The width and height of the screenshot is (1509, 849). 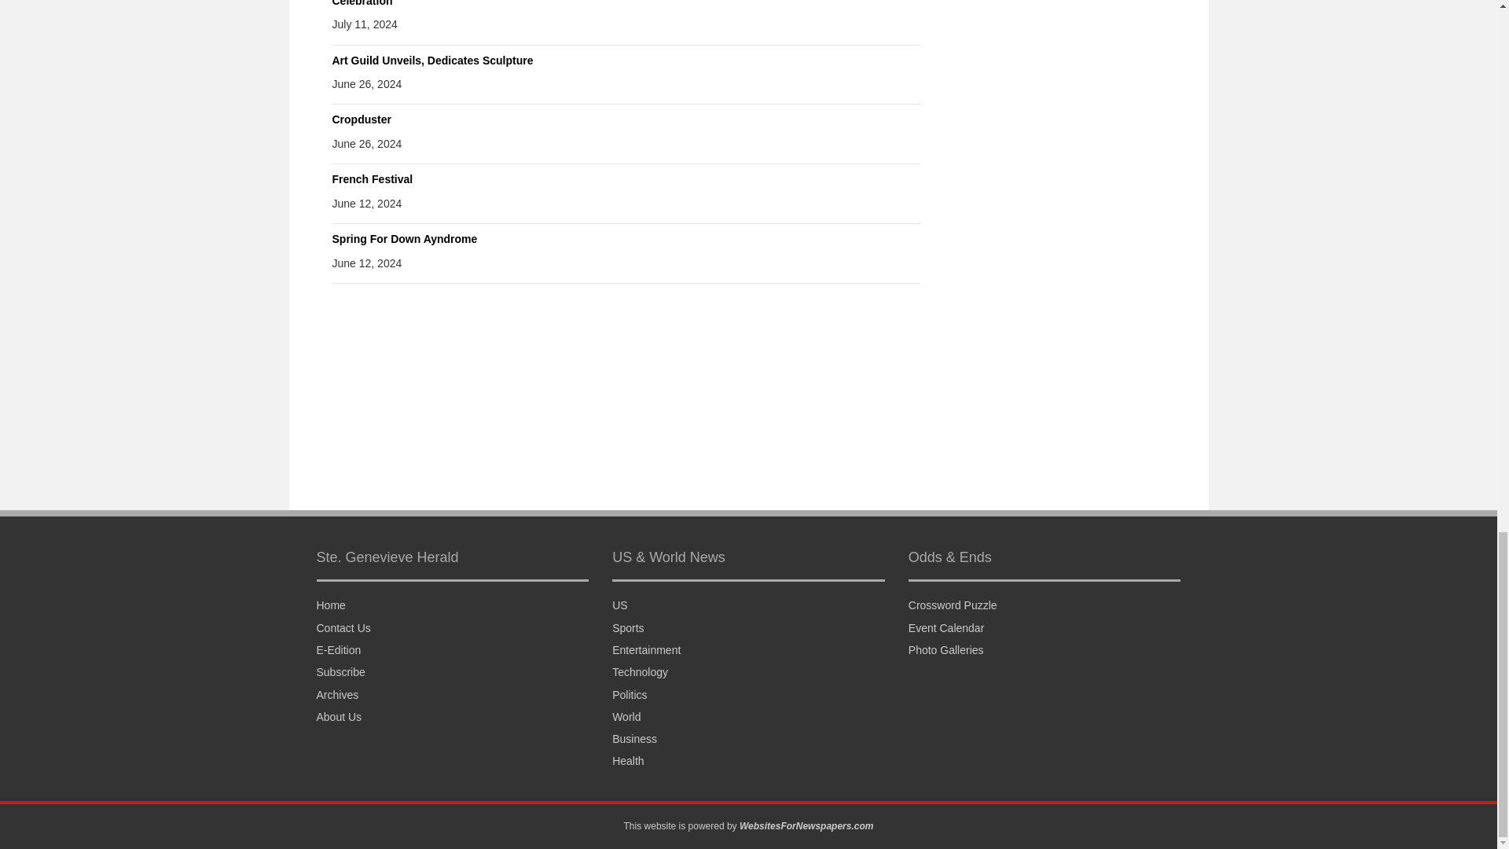 What do you see at coordinates (372, 179) in the screenshot?
I see `French Festival` at bounding box center [372, 179].